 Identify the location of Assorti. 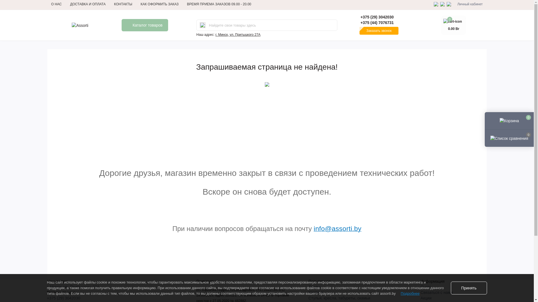
(80, 25).